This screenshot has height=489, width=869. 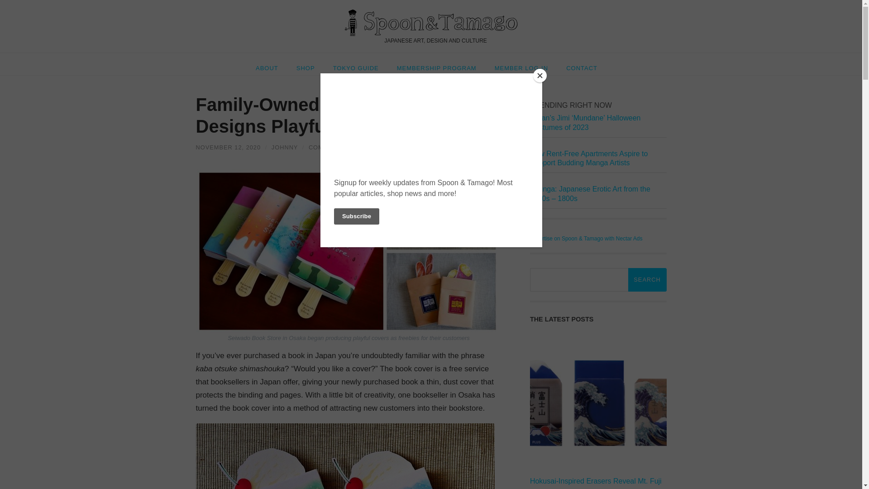 What do you see at coordinates (521, 64) in the screenshot?
I see `MEMBER LOG-IN` at bounding box center [521, 64].